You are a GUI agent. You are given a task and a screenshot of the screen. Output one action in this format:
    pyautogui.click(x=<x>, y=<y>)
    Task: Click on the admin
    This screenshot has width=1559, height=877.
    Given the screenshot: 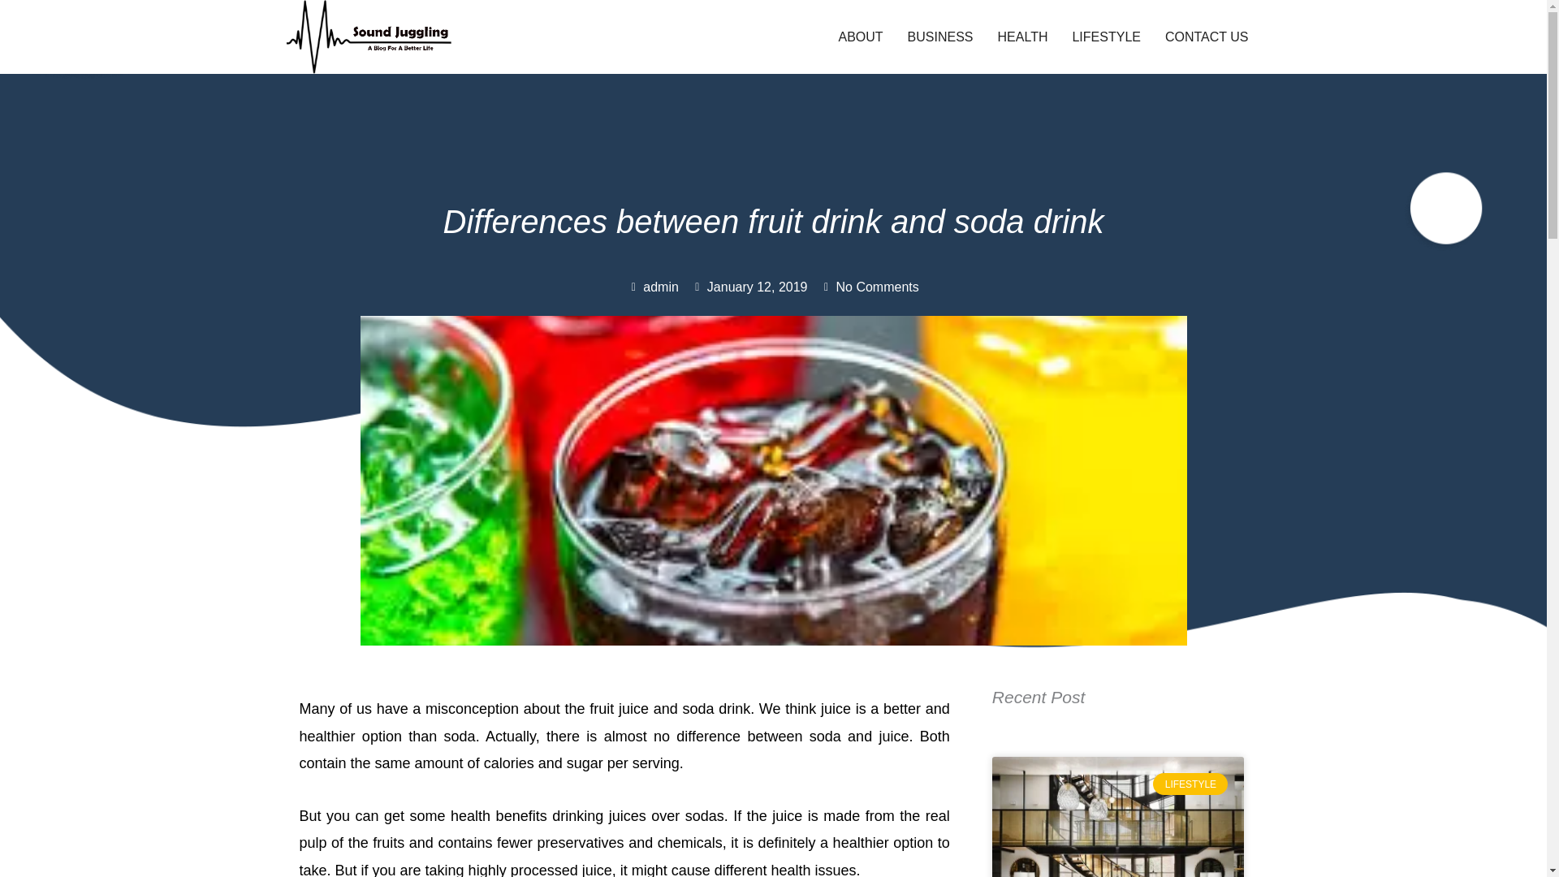 What is the action you would take?
    pyautogui.click(x=653, y=287)
    